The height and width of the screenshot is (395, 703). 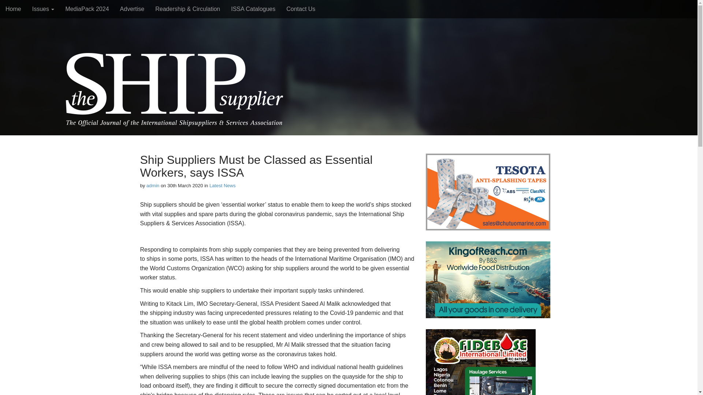 What do you see at coordinates (87, 9) in the screenshot?
I see `MediaPack 2024` at bounding box center [87, 9].